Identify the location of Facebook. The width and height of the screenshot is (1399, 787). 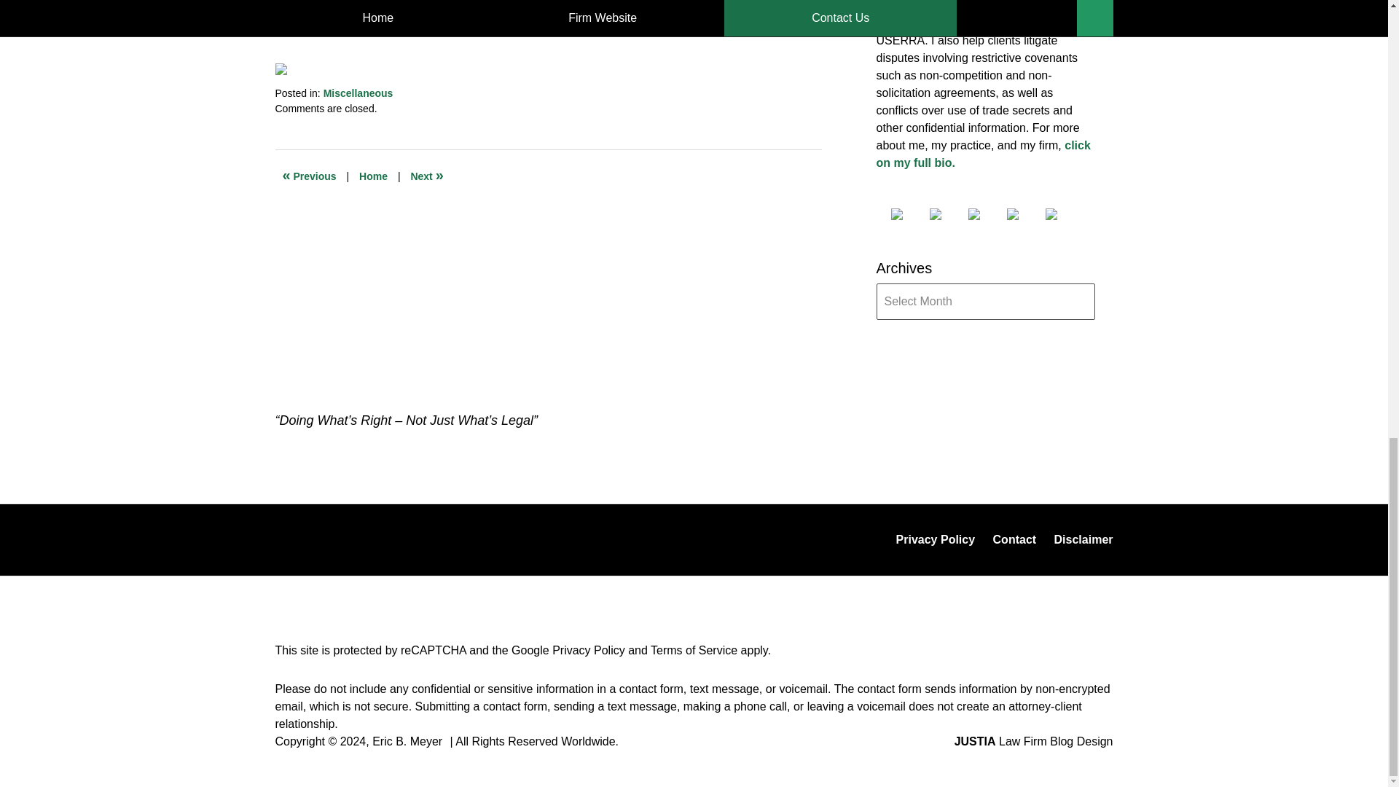
(907, 214).